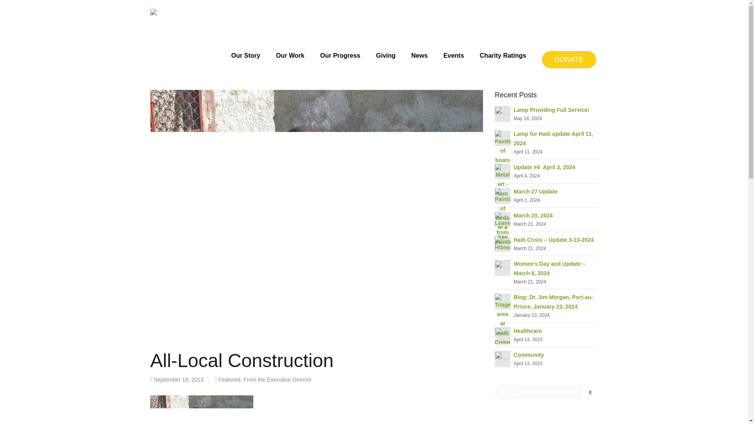  I want to click on Charity Ratings, so click(503, 49).